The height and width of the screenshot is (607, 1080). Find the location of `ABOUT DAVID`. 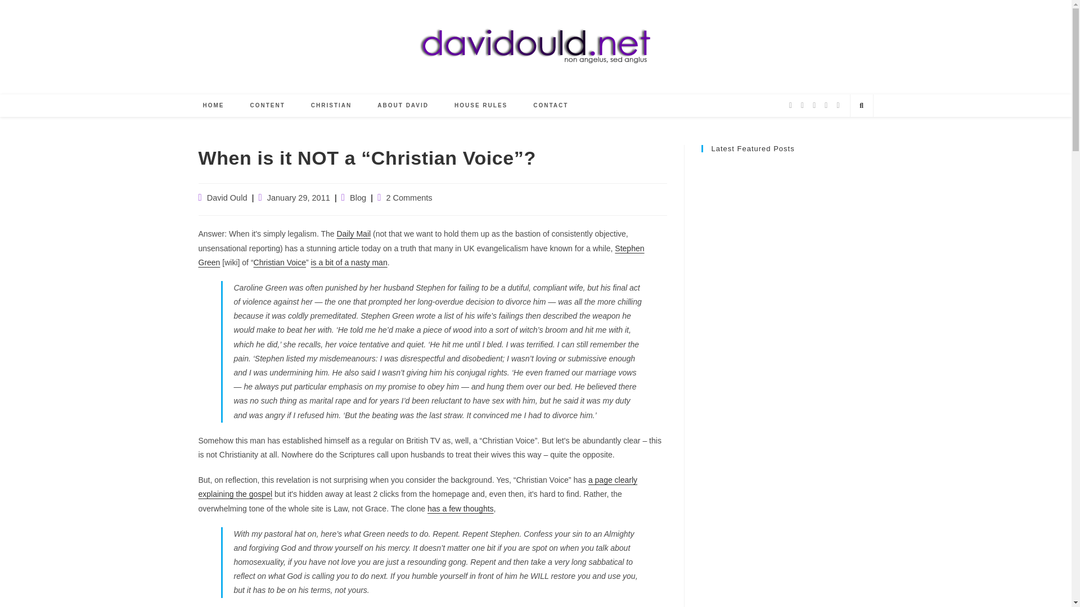

ABOUT DAVID is located at coordinates (403, 106).